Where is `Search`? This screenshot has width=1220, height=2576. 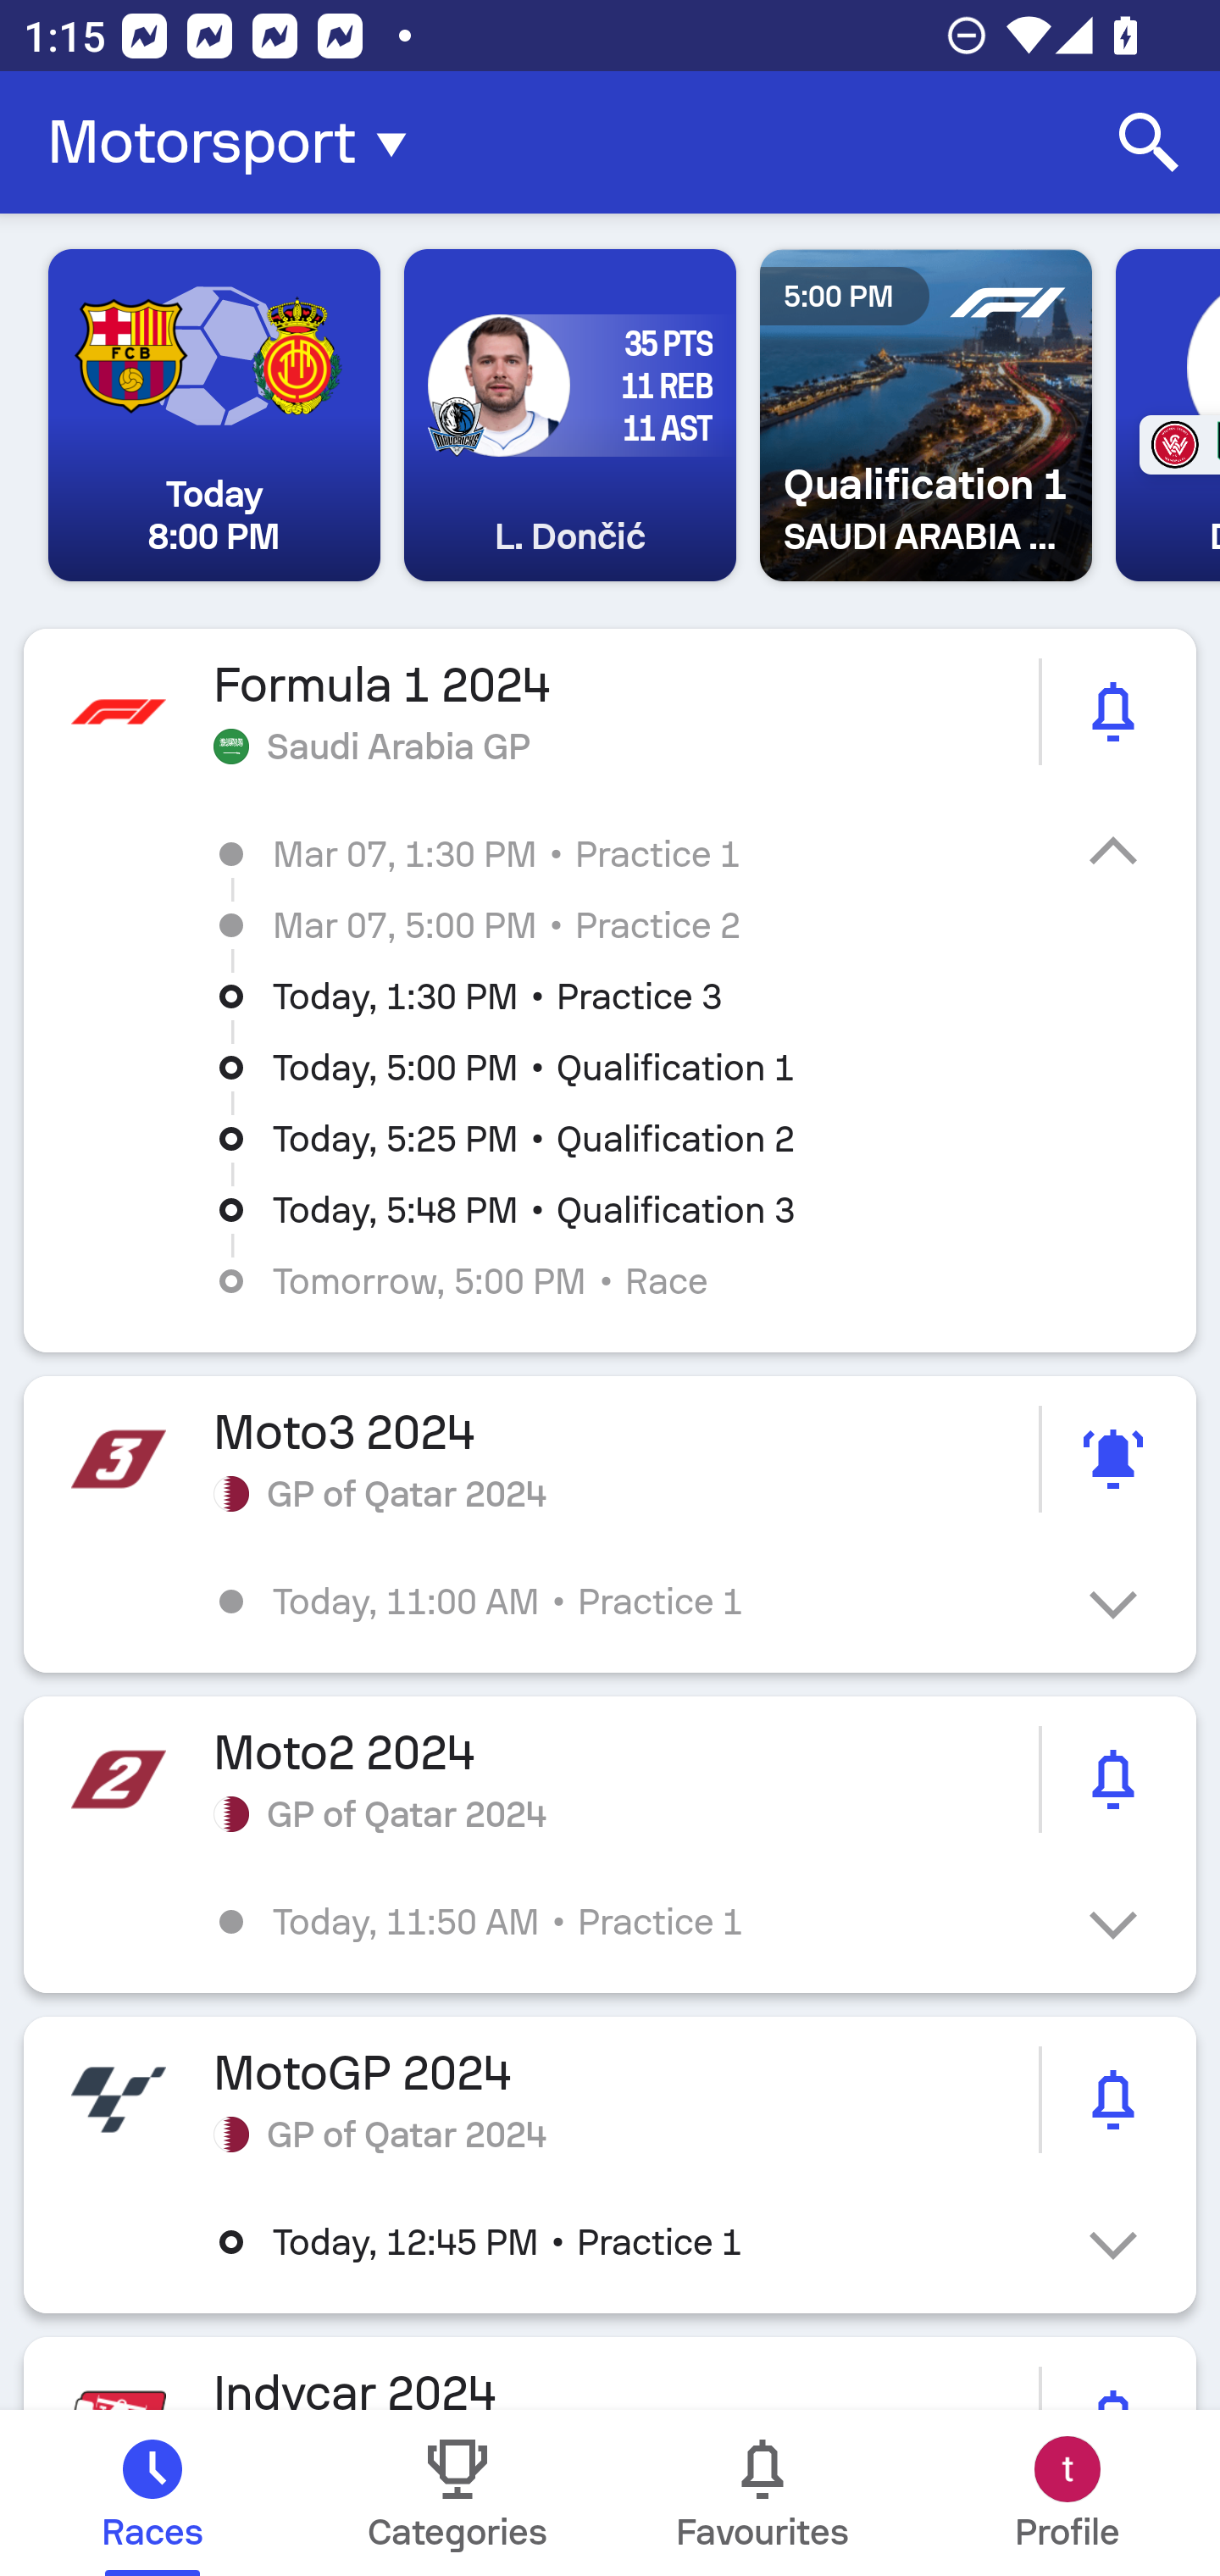 Search is located at coordinates (1149, 142).